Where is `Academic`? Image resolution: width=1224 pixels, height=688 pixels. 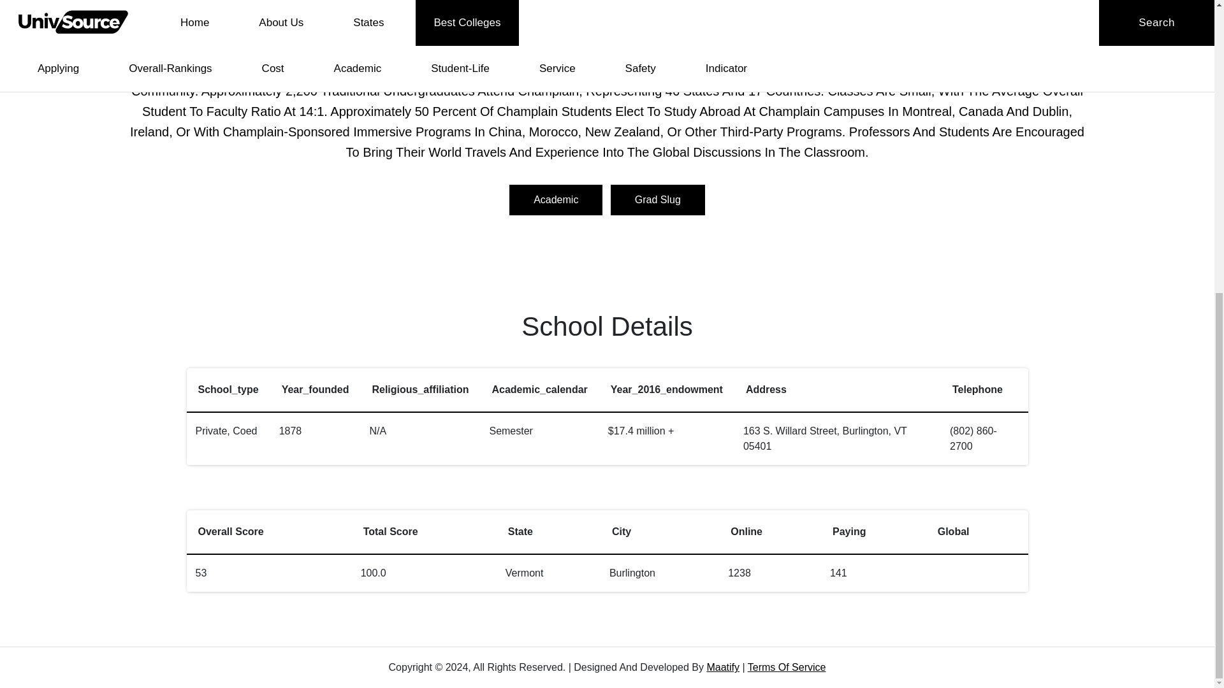 Academic is located at coordinates (555, 200).